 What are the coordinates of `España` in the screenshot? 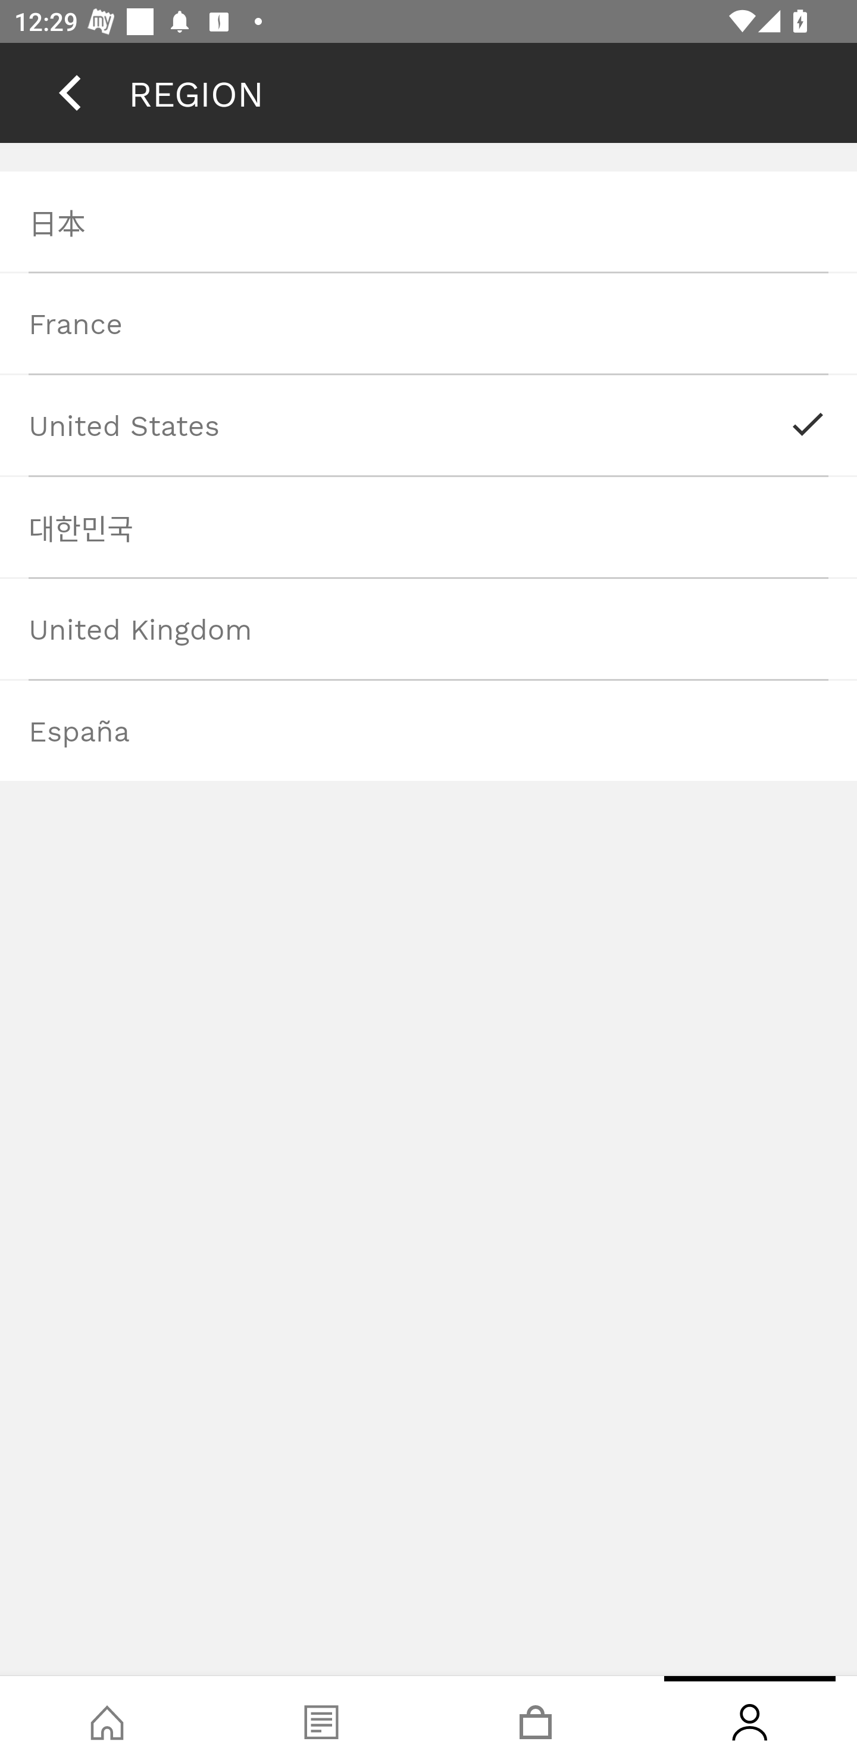 It's located at (428, 730).